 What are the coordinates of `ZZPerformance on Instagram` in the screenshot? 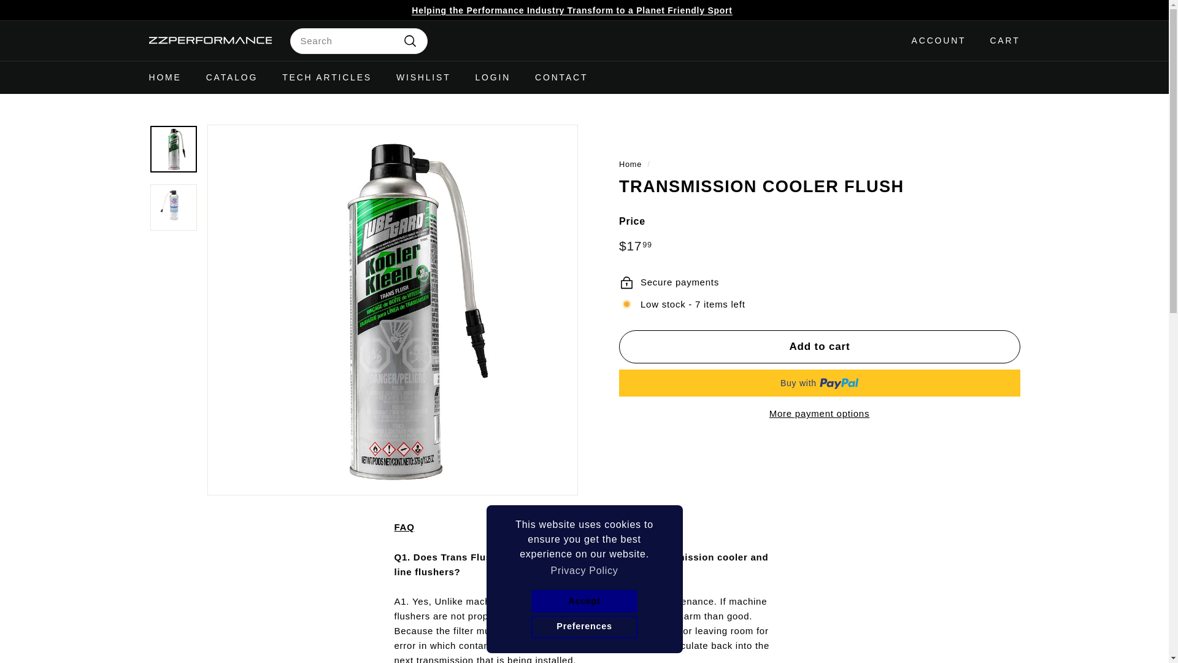 It's located at (1004, 10).